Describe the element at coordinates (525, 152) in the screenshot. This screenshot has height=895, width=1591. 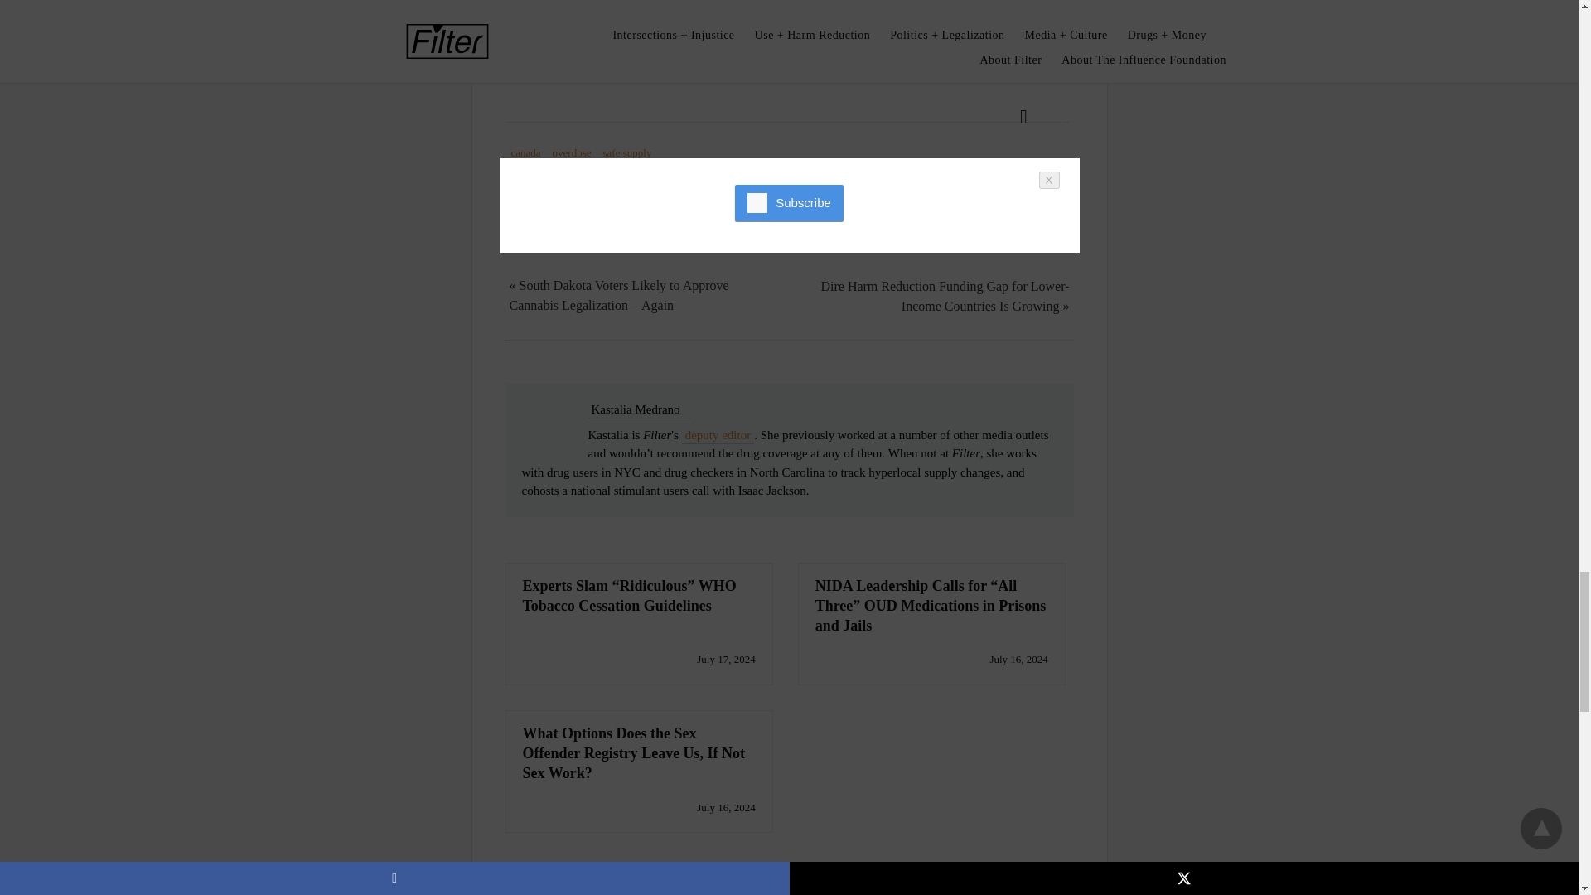
I see `canada` at that location.